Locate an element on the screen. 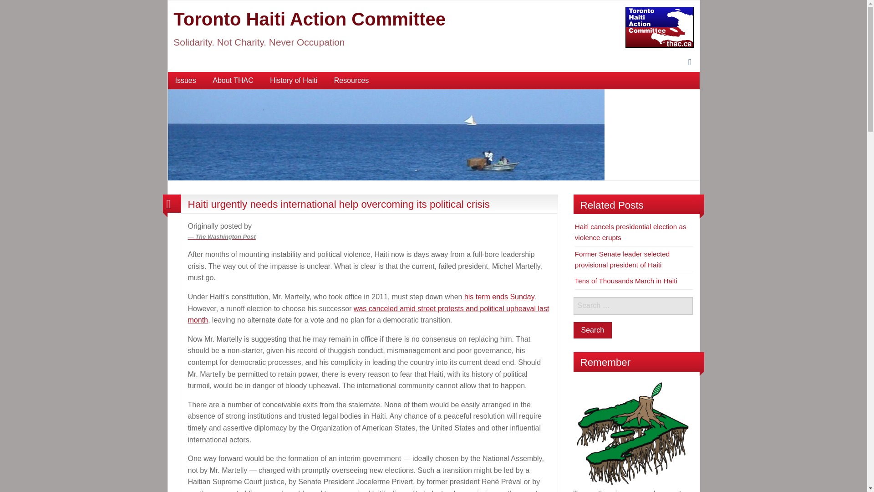 The height and width of the screenshot is (492, 874). Toronto Haiti Action Committee is located at coordinates (310, 19).